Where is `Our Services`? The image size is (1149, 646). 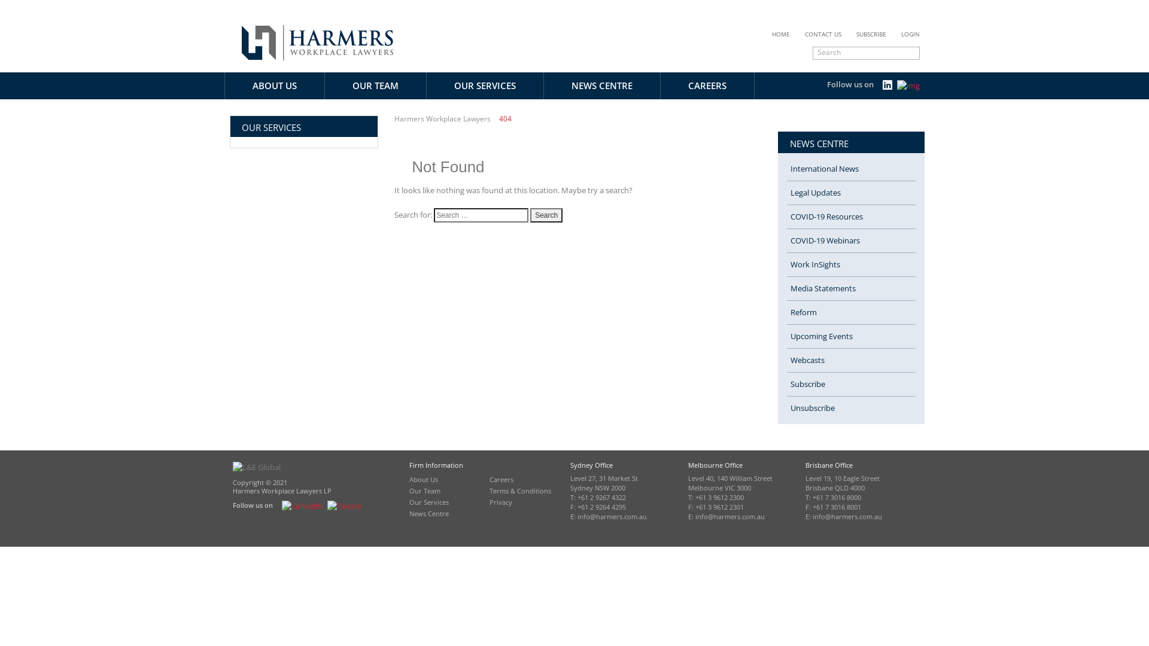 Our Services is located at coordinates (429, 502).